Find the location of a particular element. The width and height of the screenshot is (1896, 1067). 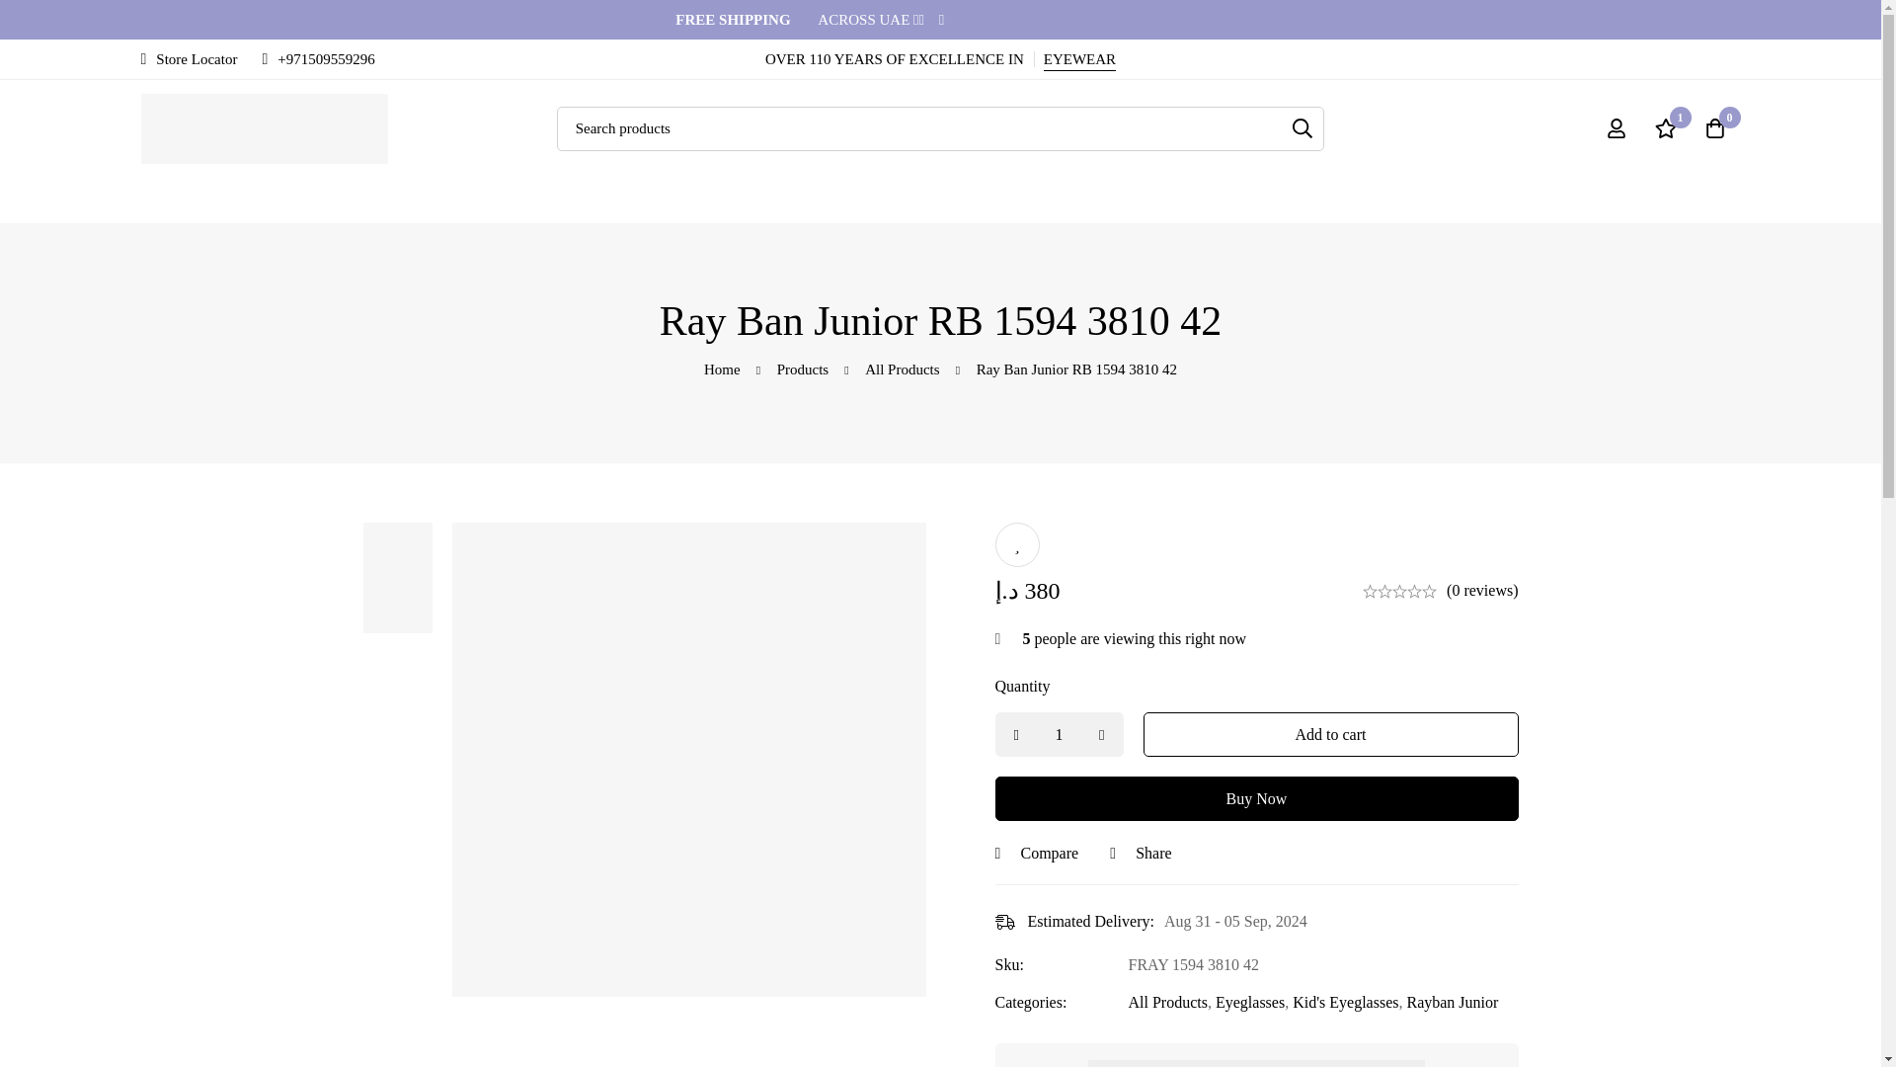

0 is located at coordinates (1715, 128).